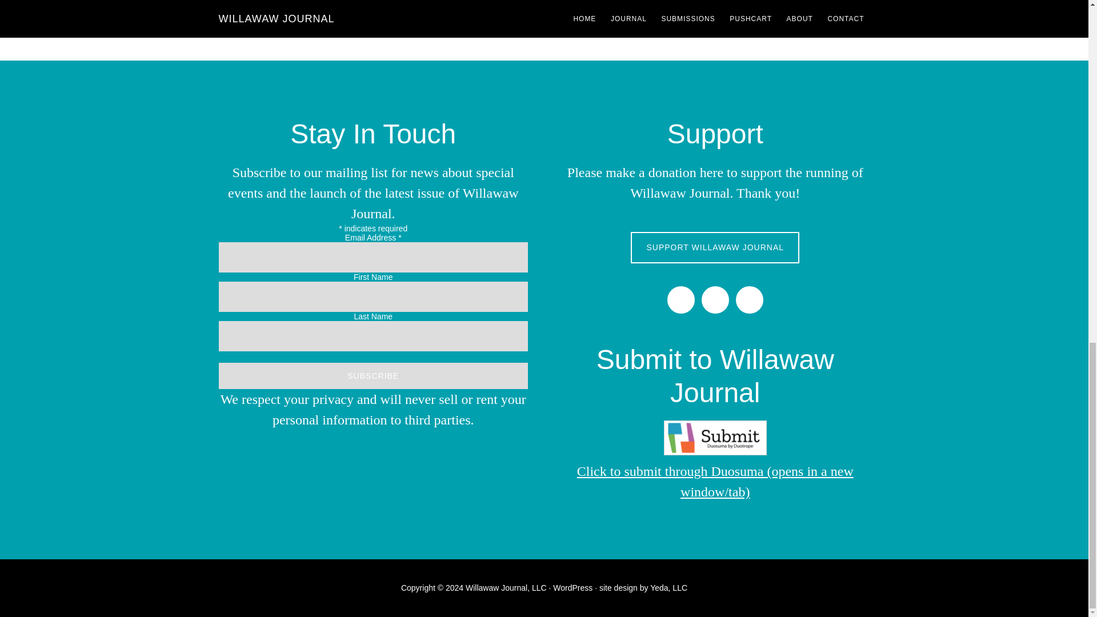 This screenshot has width=1097, height=617. Describe the element at coordinates (668, 587) in the screenshot. I see `Yeda, LLC` at that location.